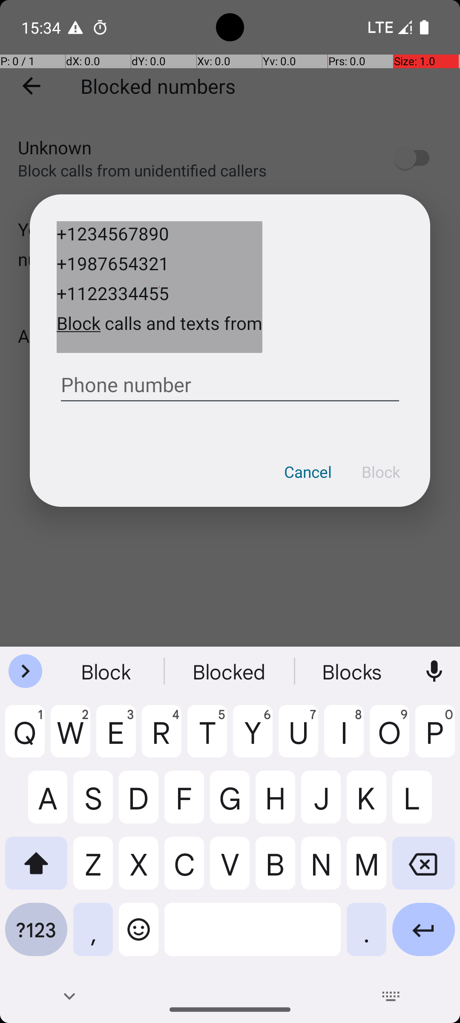 The width and height of the screenshot is (460, 1023). What do you see at coordinates (253, 738) in the screenshot?
I see `Y` at bounding box center [253, 738].